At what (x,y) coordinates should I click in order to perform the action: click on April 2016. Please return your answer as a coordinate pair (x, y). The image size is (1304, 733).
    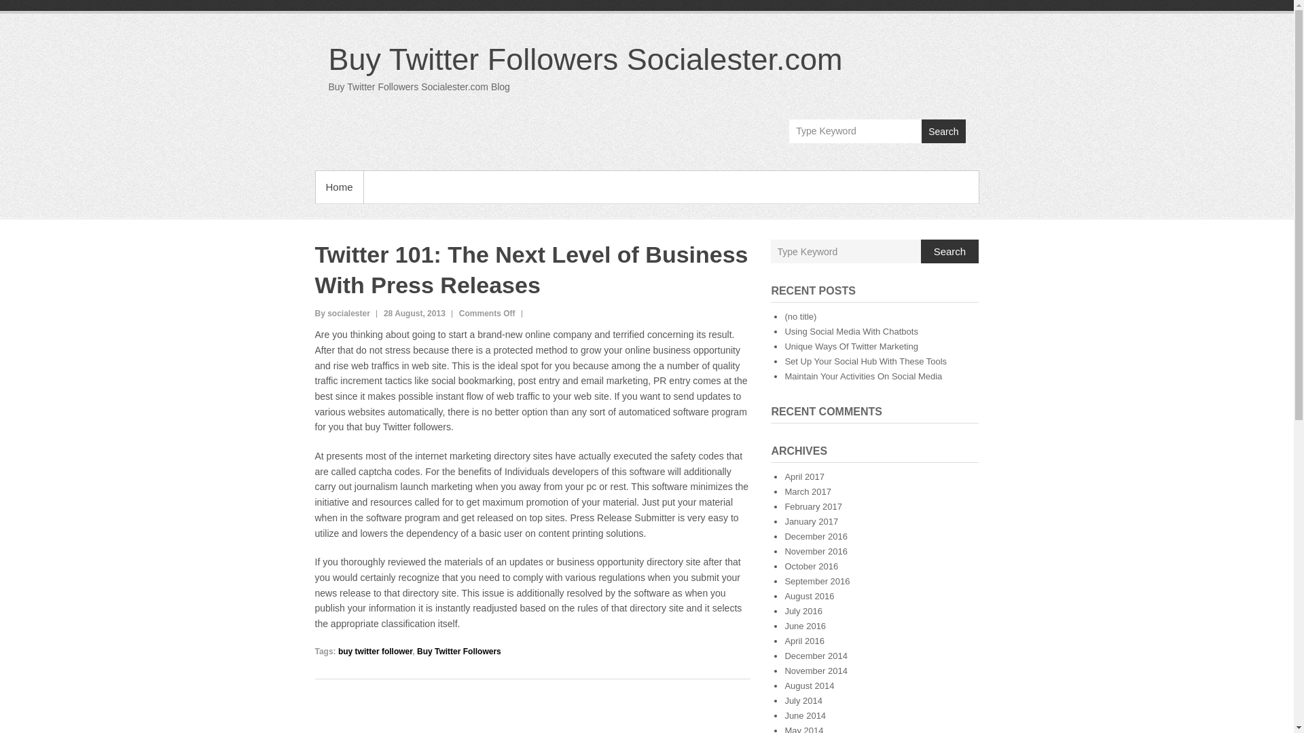
    Looking at the image, I should click on (804, 641).